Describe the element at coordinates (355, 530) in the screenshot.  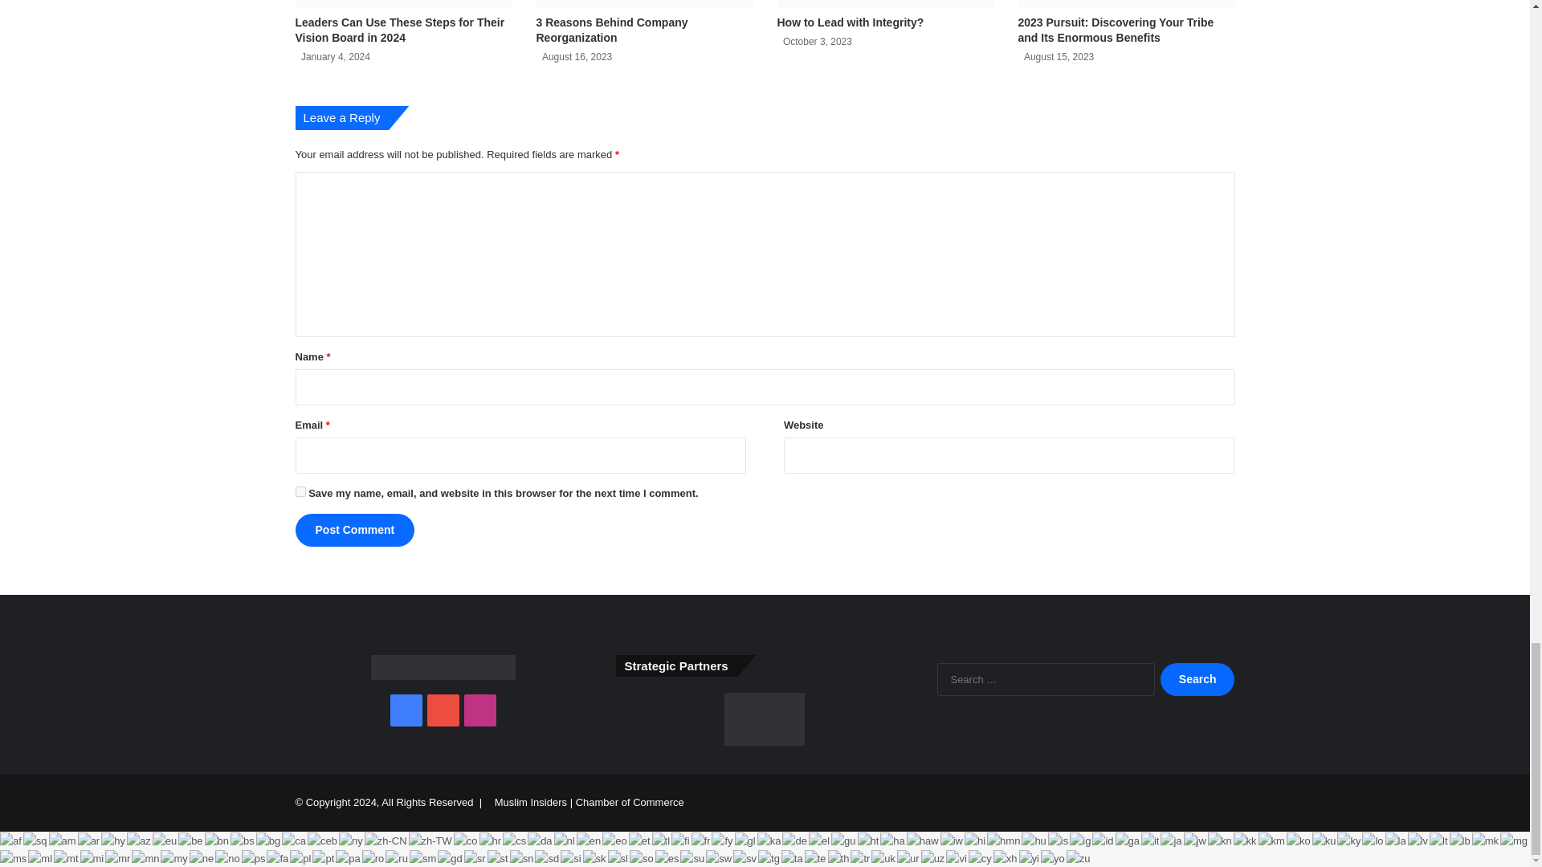
I see `Post Comment` at that location.